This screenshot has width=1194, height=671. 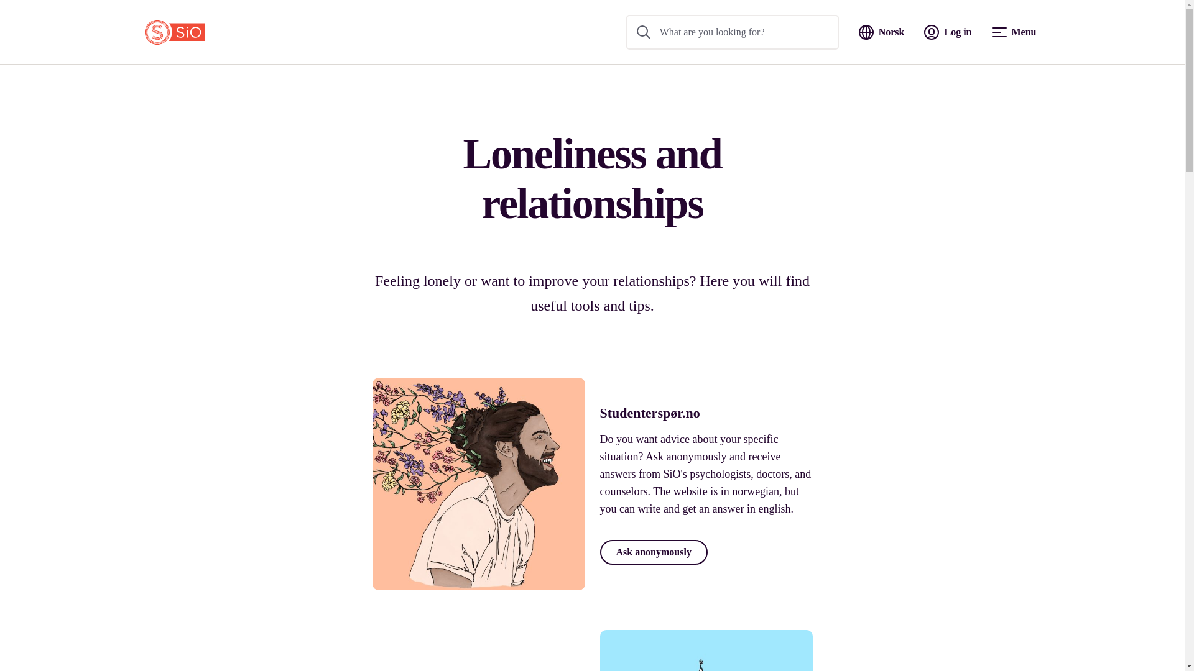 I want to click on search, so click(x=643, y=32).